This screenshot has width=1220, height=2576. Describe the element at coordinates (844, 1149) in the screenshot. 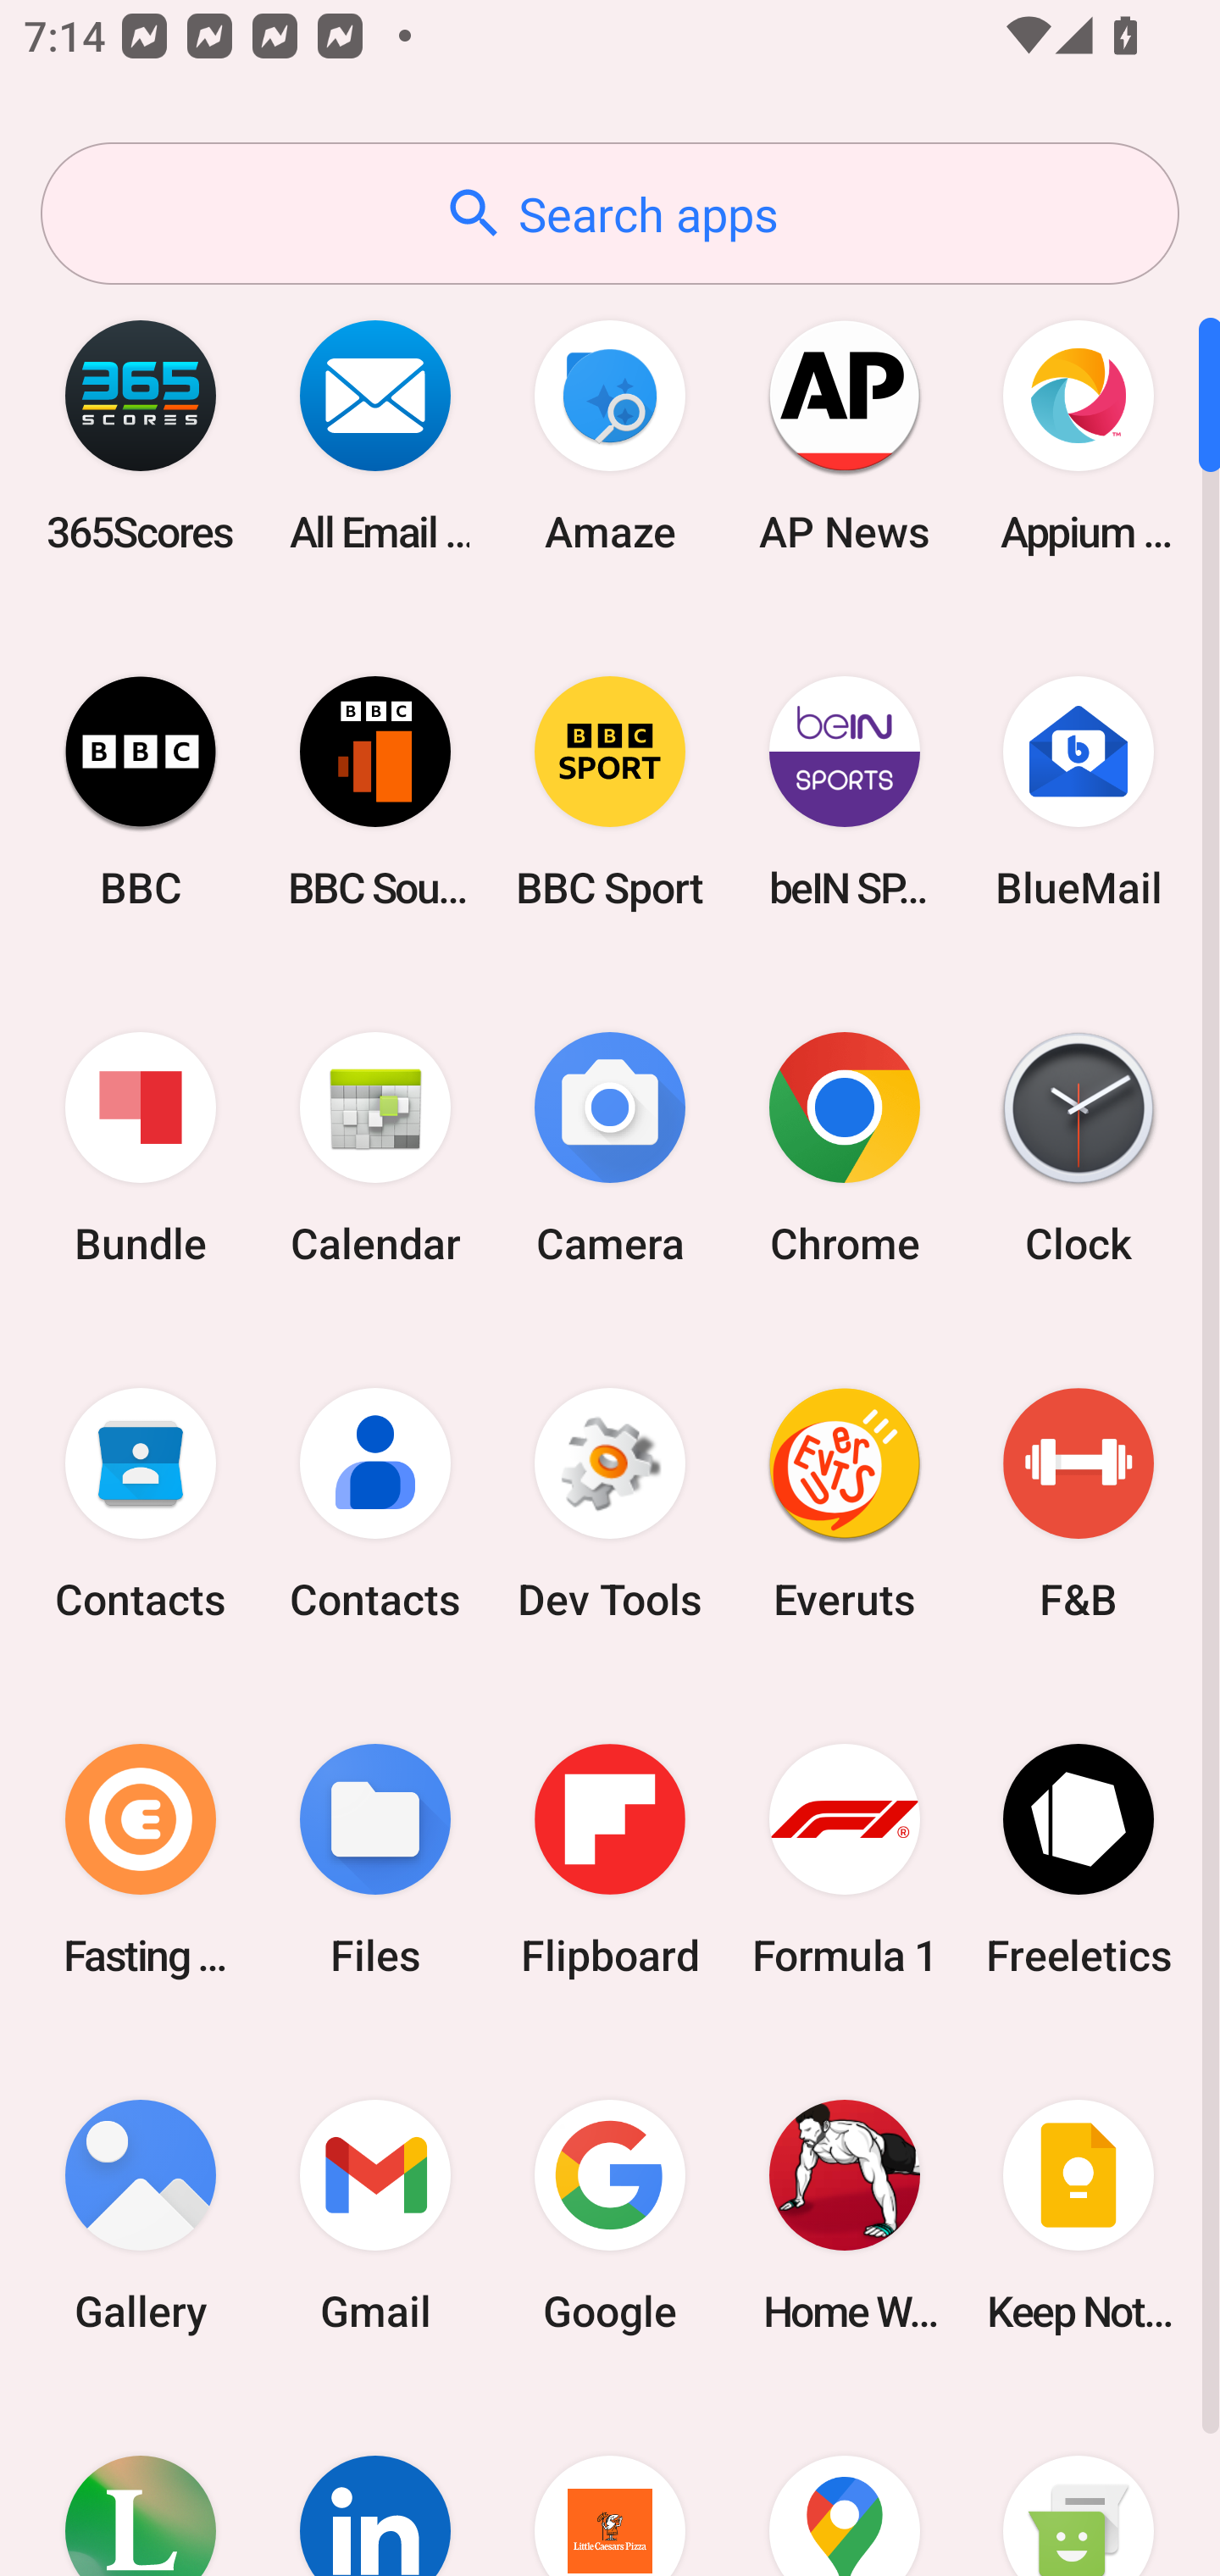

I see `Chrome` at that location.